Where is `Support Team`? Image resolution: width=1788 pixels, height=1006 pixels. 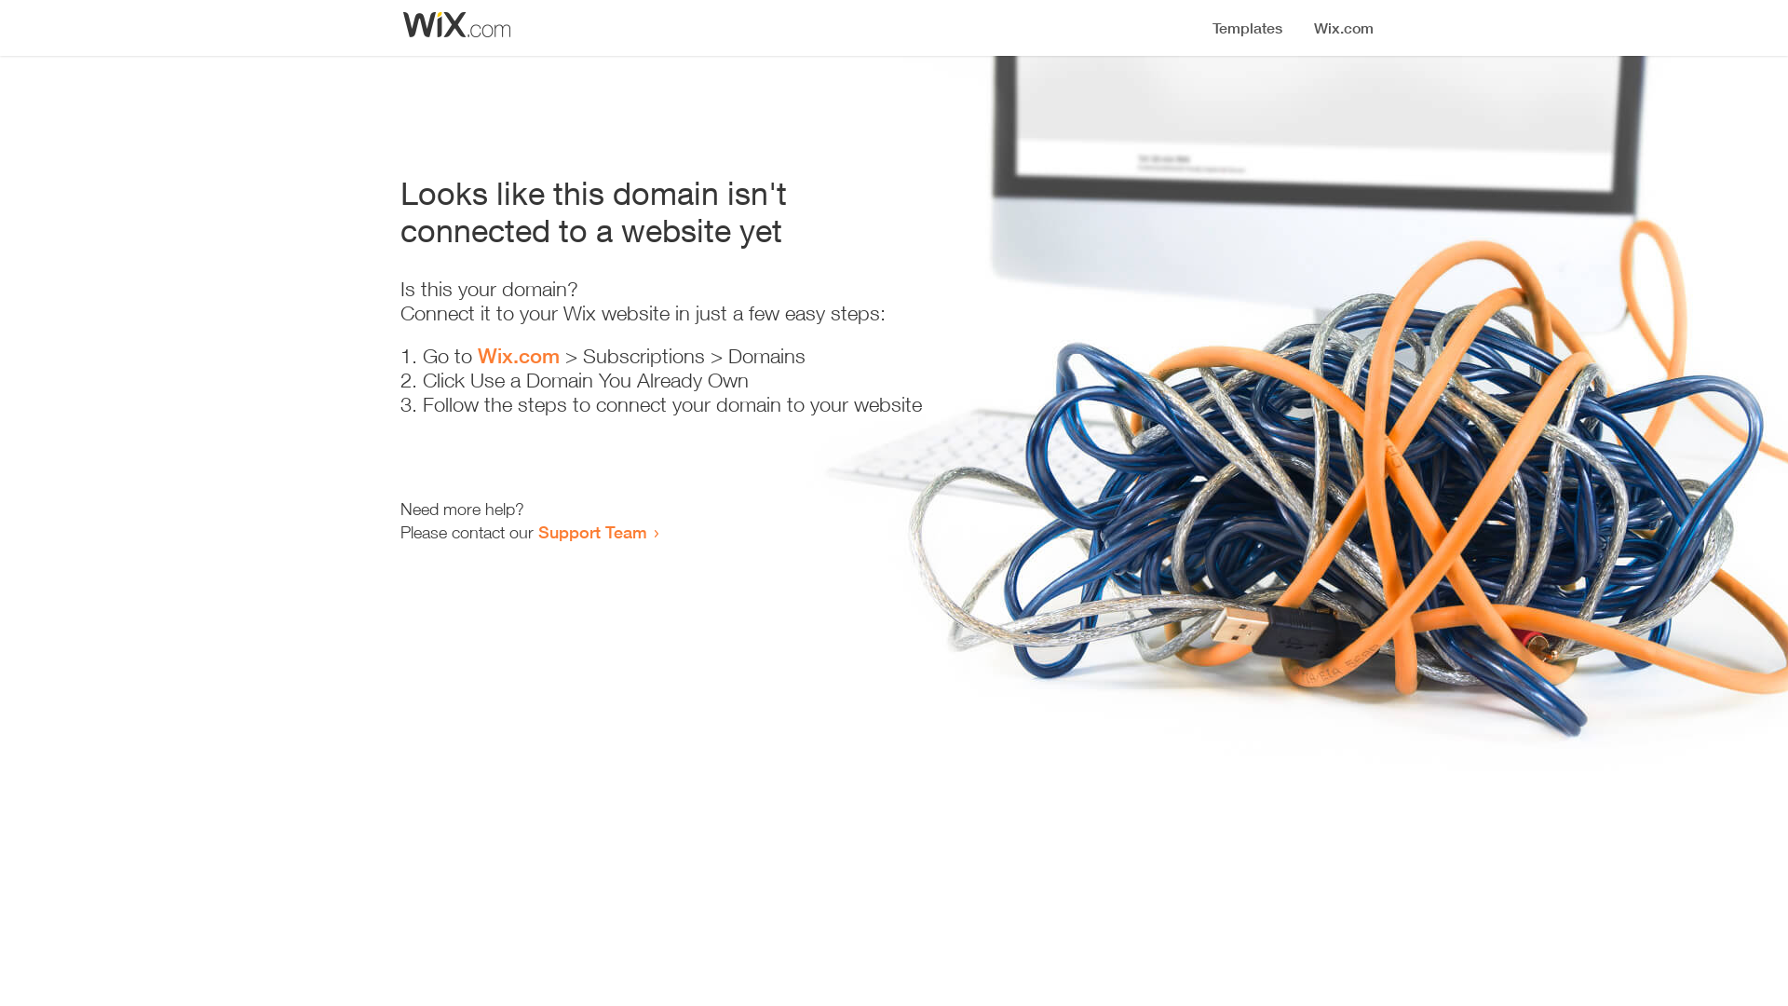
Support Team is located at coordinates (592, 532).